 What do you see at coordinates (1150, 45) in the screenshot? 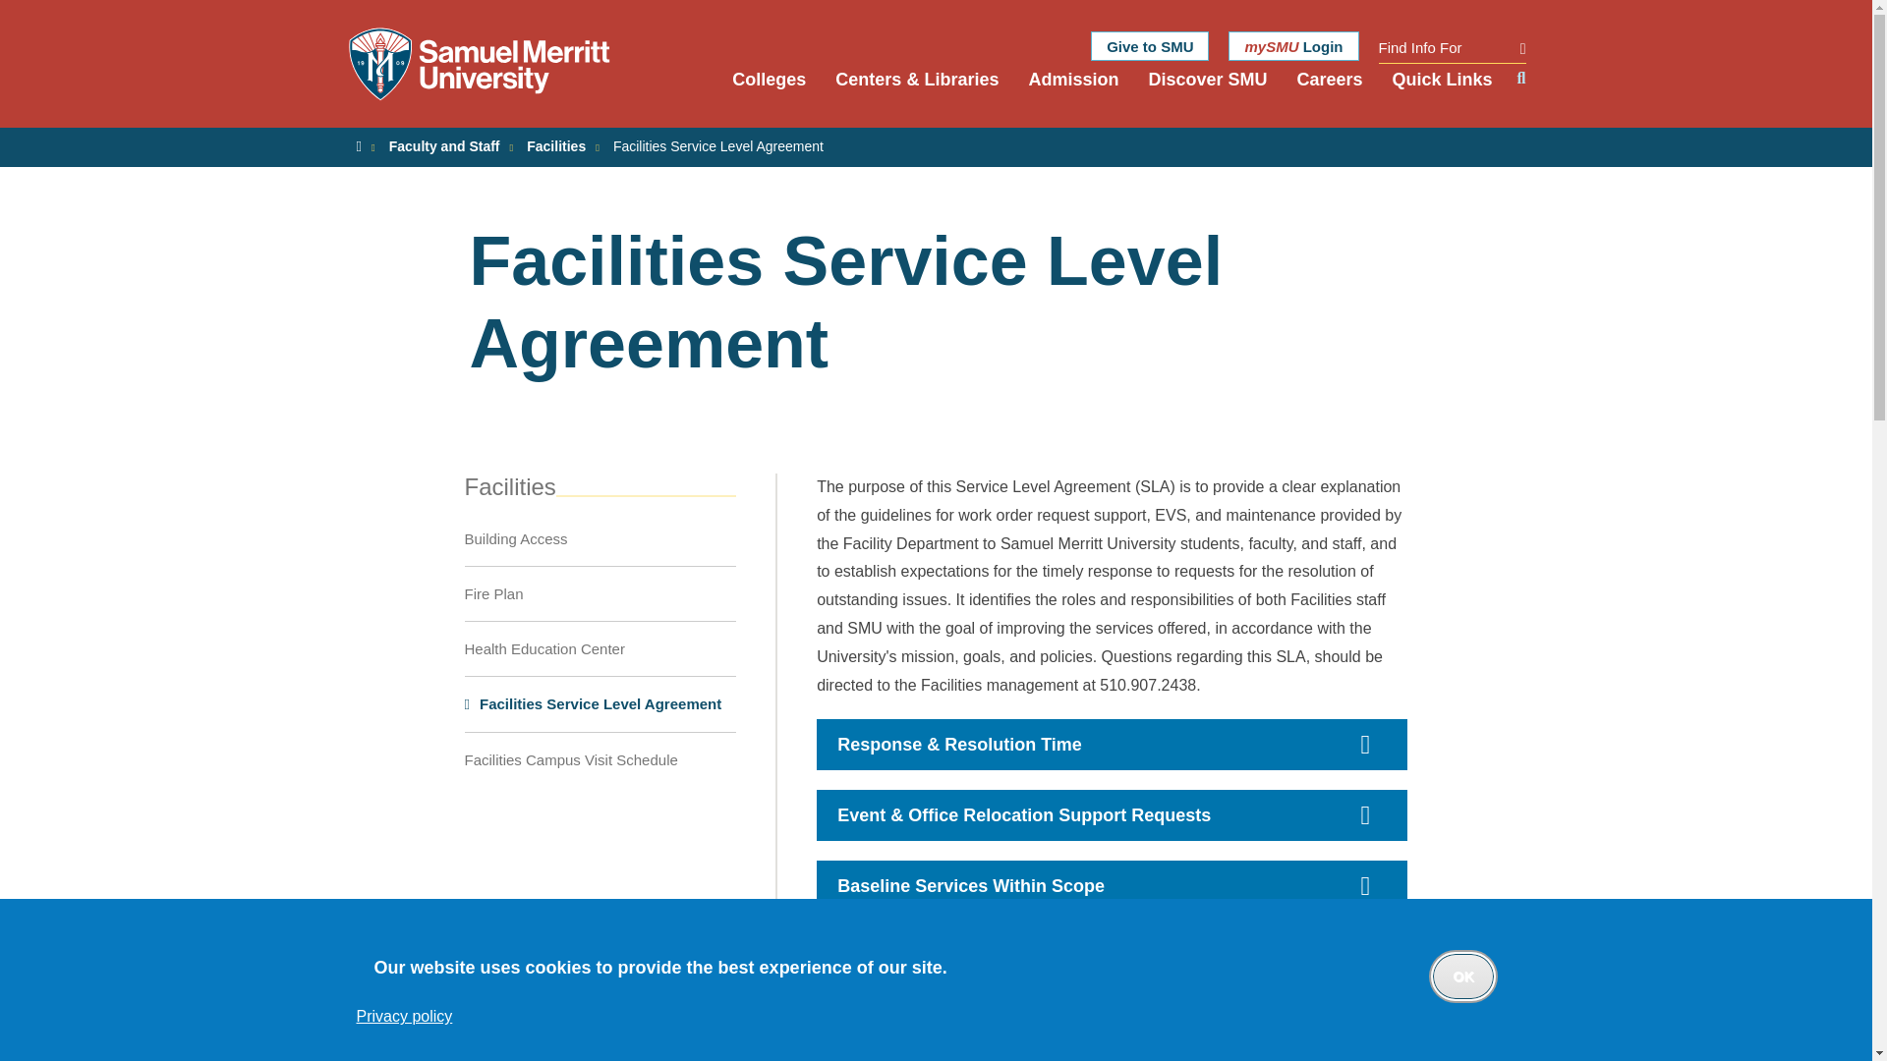
I see `Give to SMU` at bounding box center [1150, 45].